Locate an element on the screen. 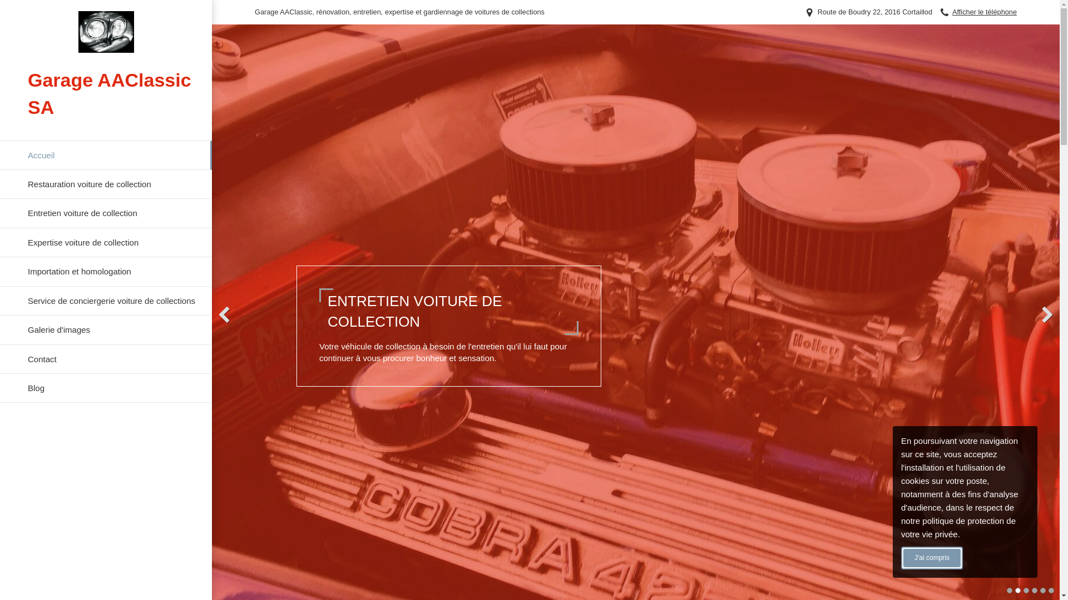 This screenshot has width=1068, height=600. 5 is located at coordinates (1043, 591).